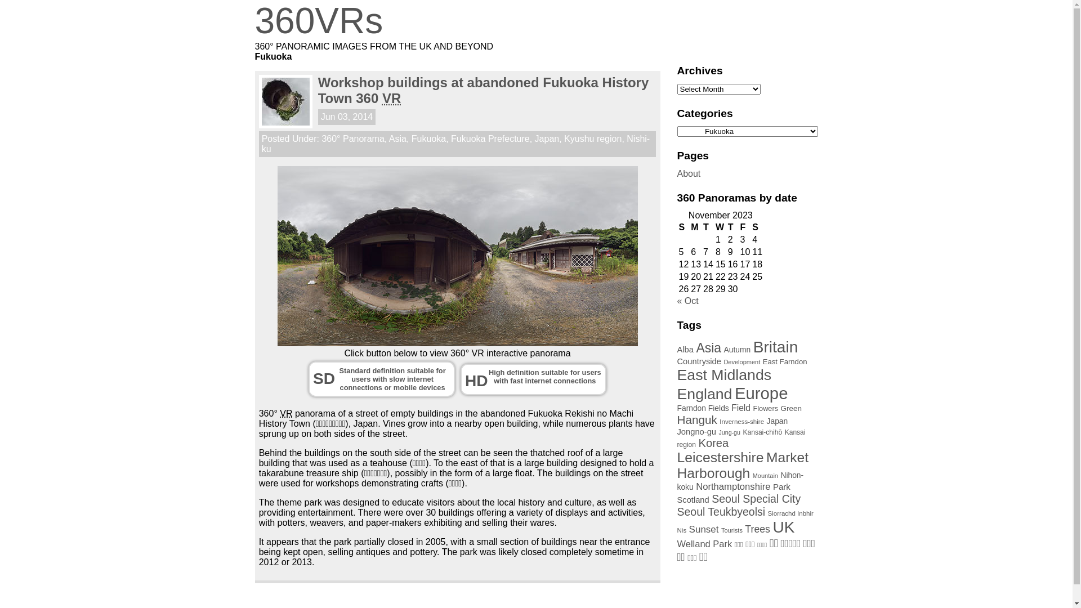  What do you see at coordinates (547, 138) in the screenshot?
I see `Japan` at bounding box center [547, 138].